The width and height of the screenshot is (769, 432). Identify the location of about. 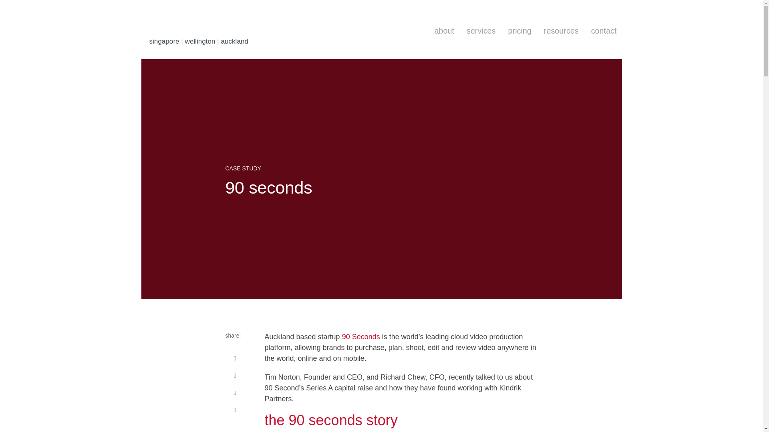
(444, 31).